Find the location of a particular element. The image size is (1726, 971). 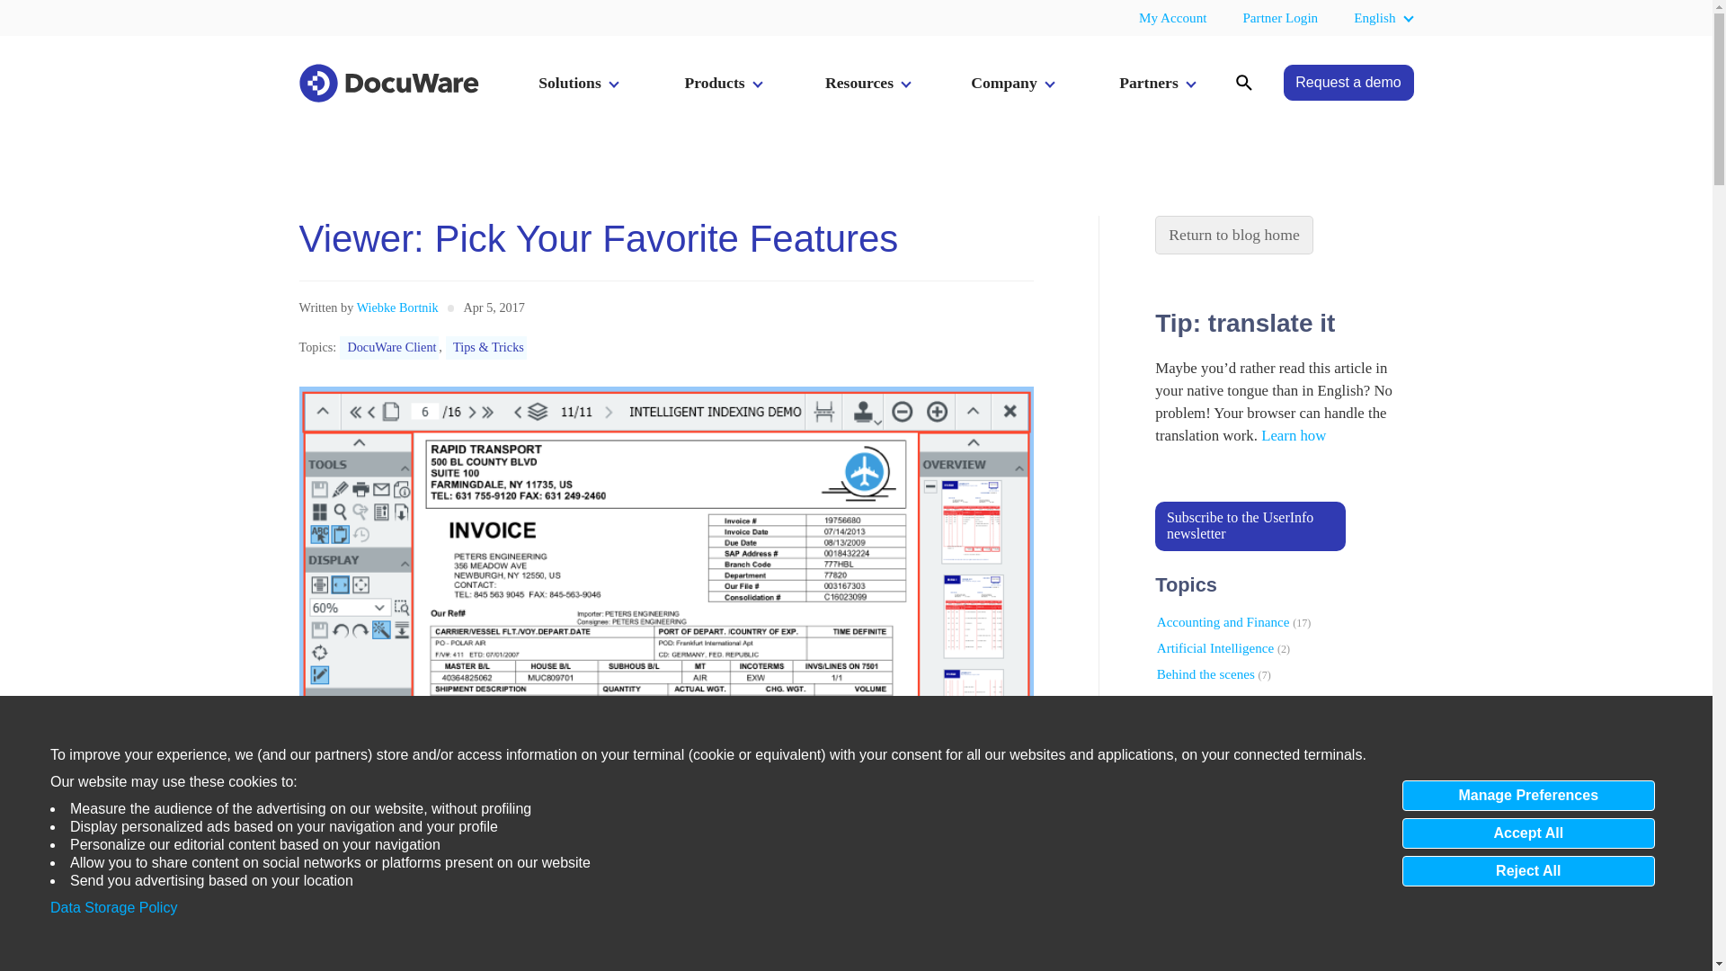

Accept All is located at coordinates (1528, 833).